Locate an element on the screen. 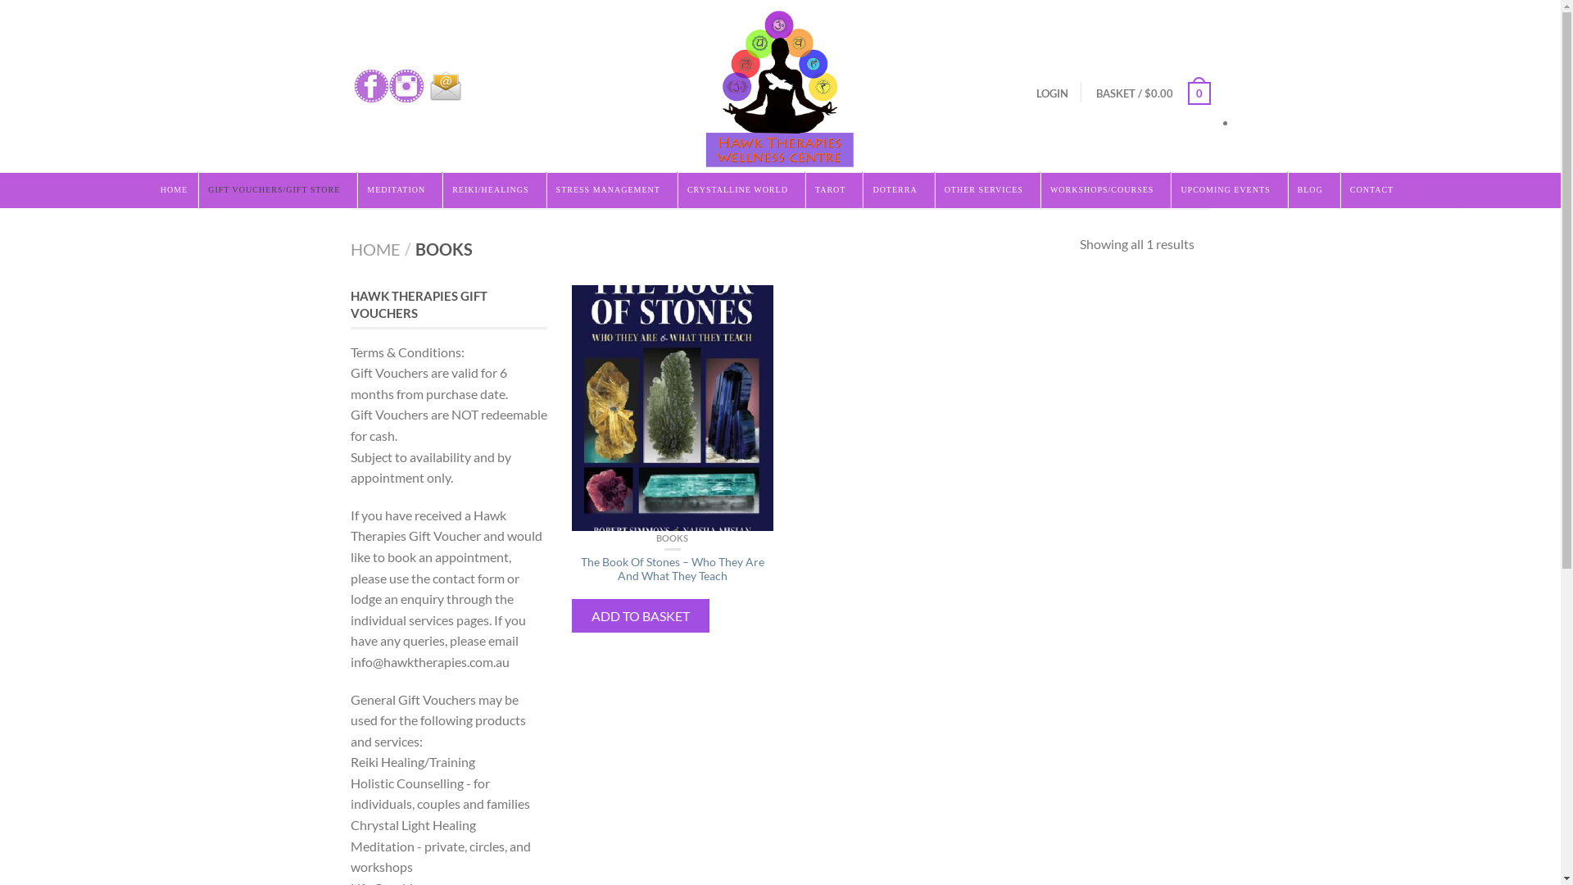  TAROT is located at coordinates (834, 190).